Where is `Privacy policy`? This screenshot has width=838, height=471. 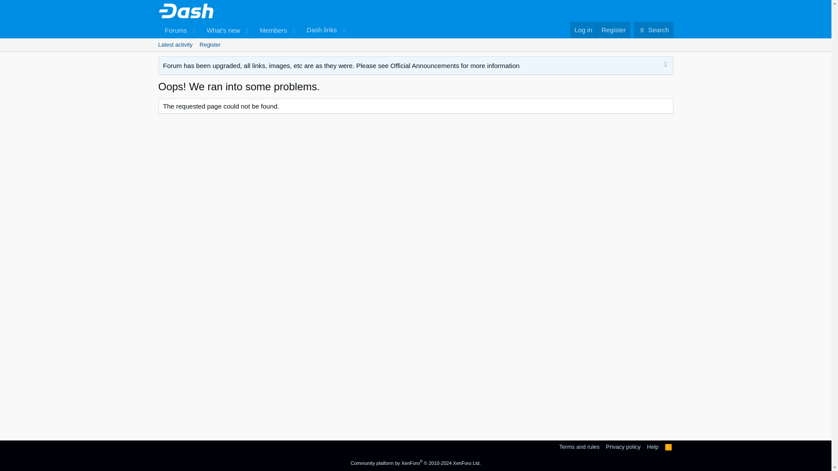 Privacy policy is located at coordinates (653, 447).